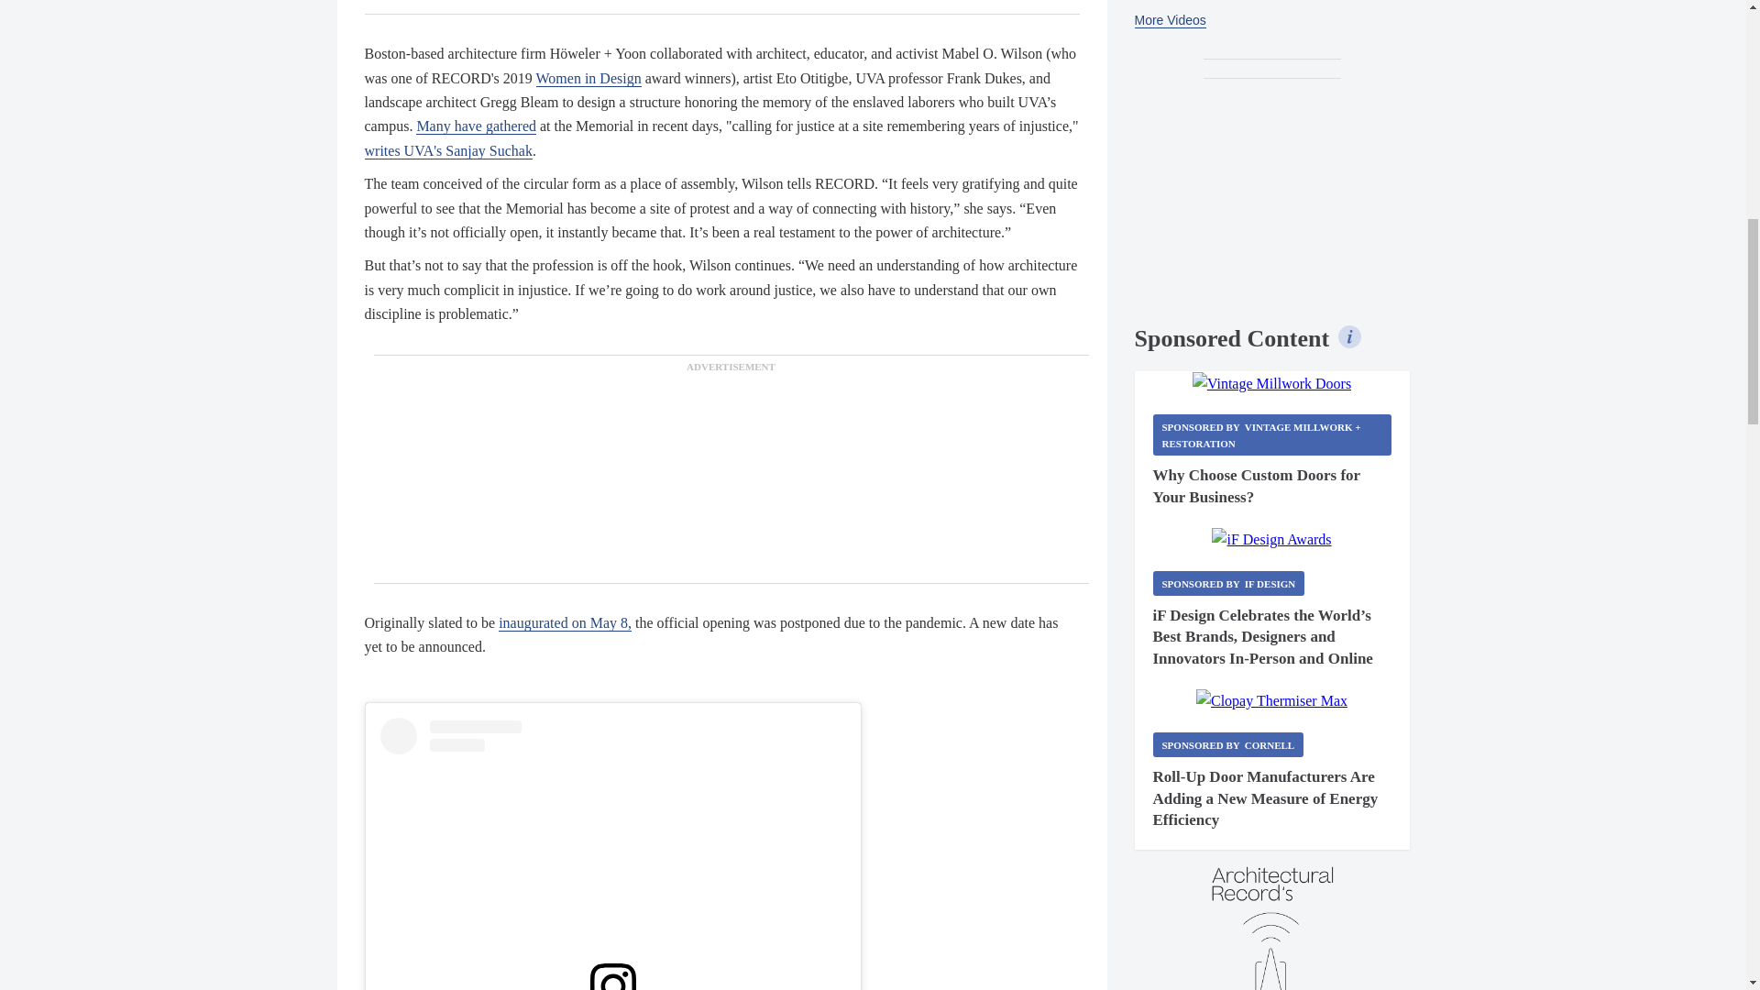 The image size is (1760, 990). I want to click on Sponsored by Cornell, so click(1228, 744).